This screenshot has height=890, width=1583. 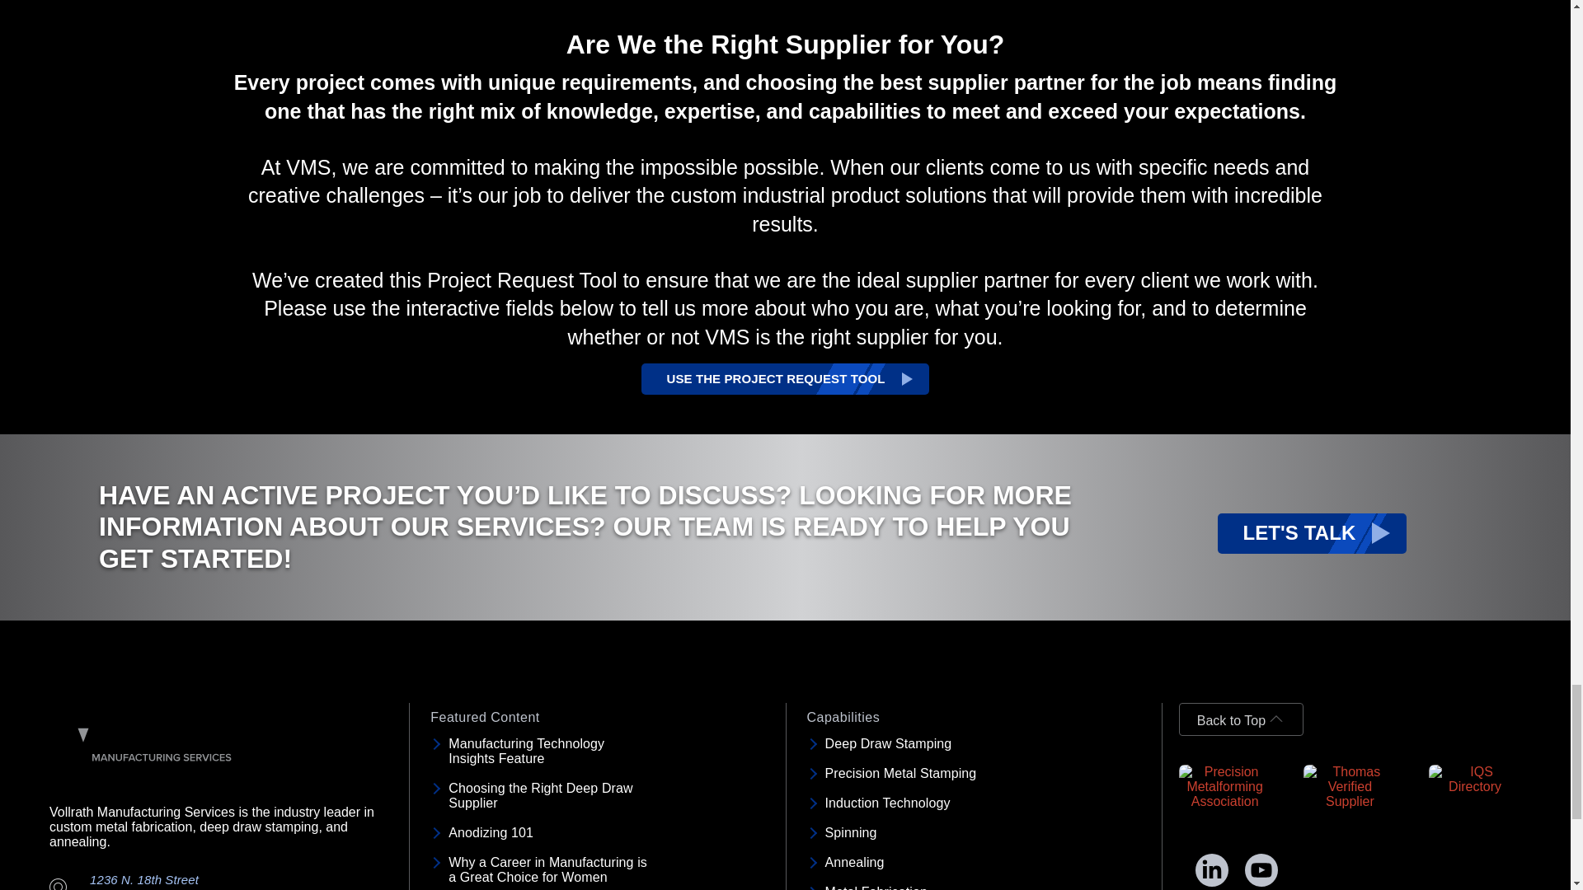 What do you see at coordinates (1241, 719) in the screenshot?
I see `Back to Top` at bounding box center [1241, 719].